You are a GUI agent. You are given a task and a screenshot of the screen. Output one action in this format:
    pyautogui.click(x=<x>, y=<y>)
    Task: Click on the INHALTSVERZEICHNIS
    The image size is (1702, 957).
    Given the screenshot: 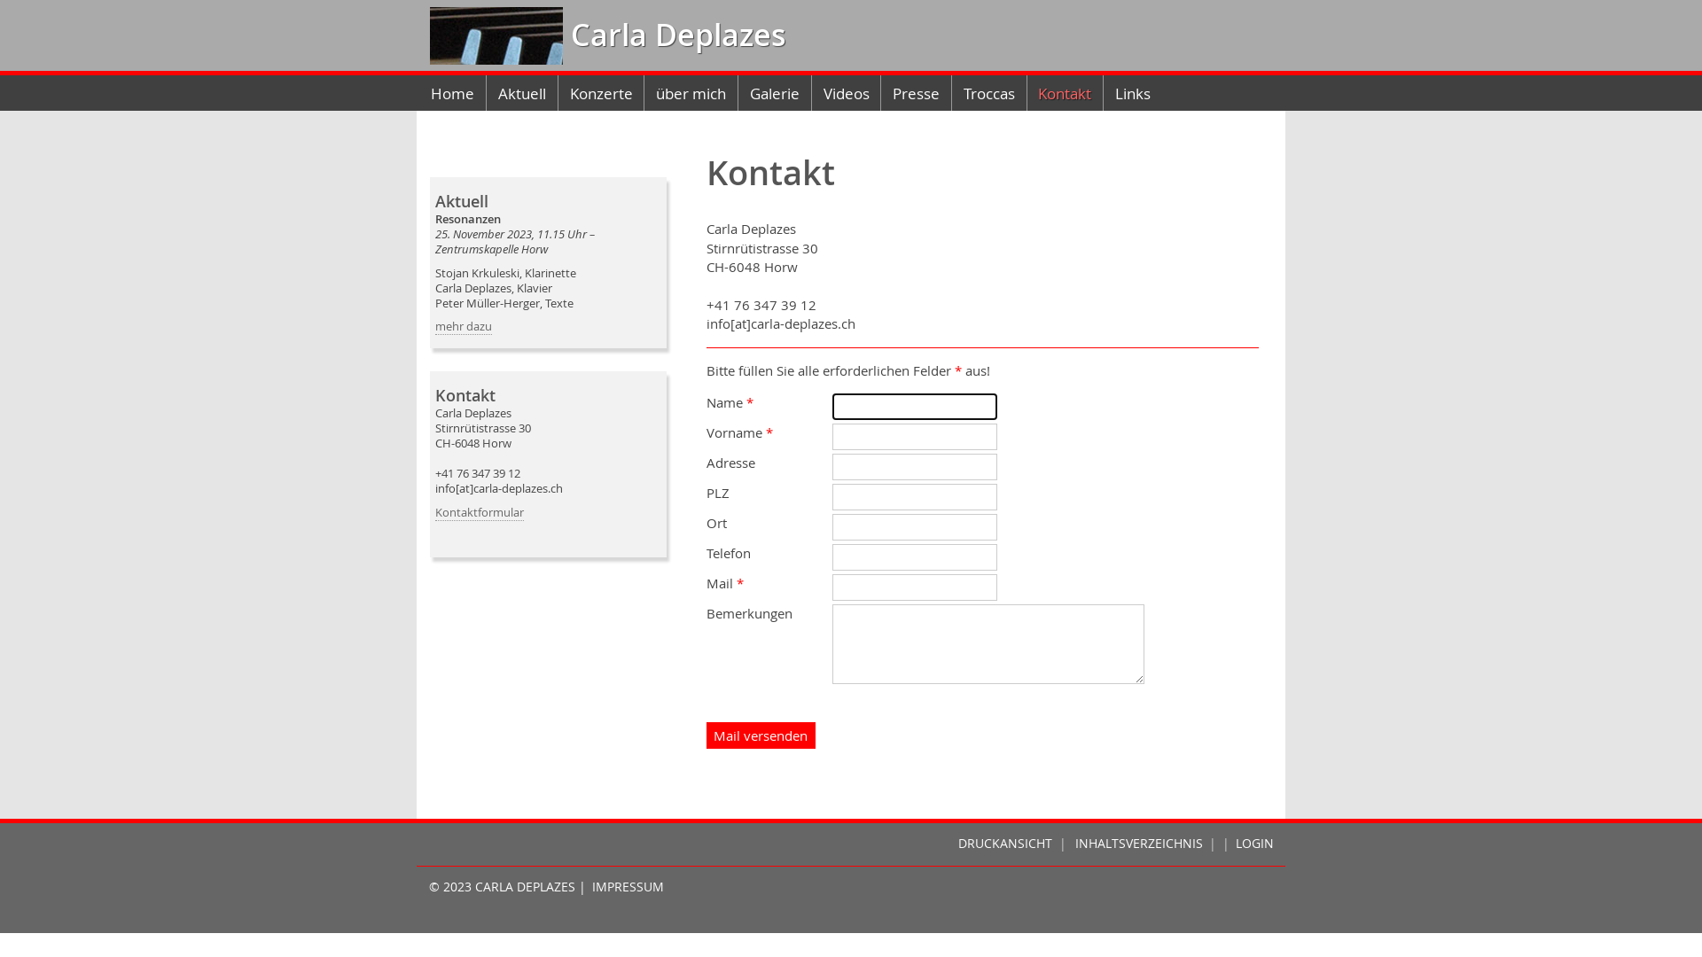 What is the action you would take?
    pyautogui.click(x=1138, y=844)
    